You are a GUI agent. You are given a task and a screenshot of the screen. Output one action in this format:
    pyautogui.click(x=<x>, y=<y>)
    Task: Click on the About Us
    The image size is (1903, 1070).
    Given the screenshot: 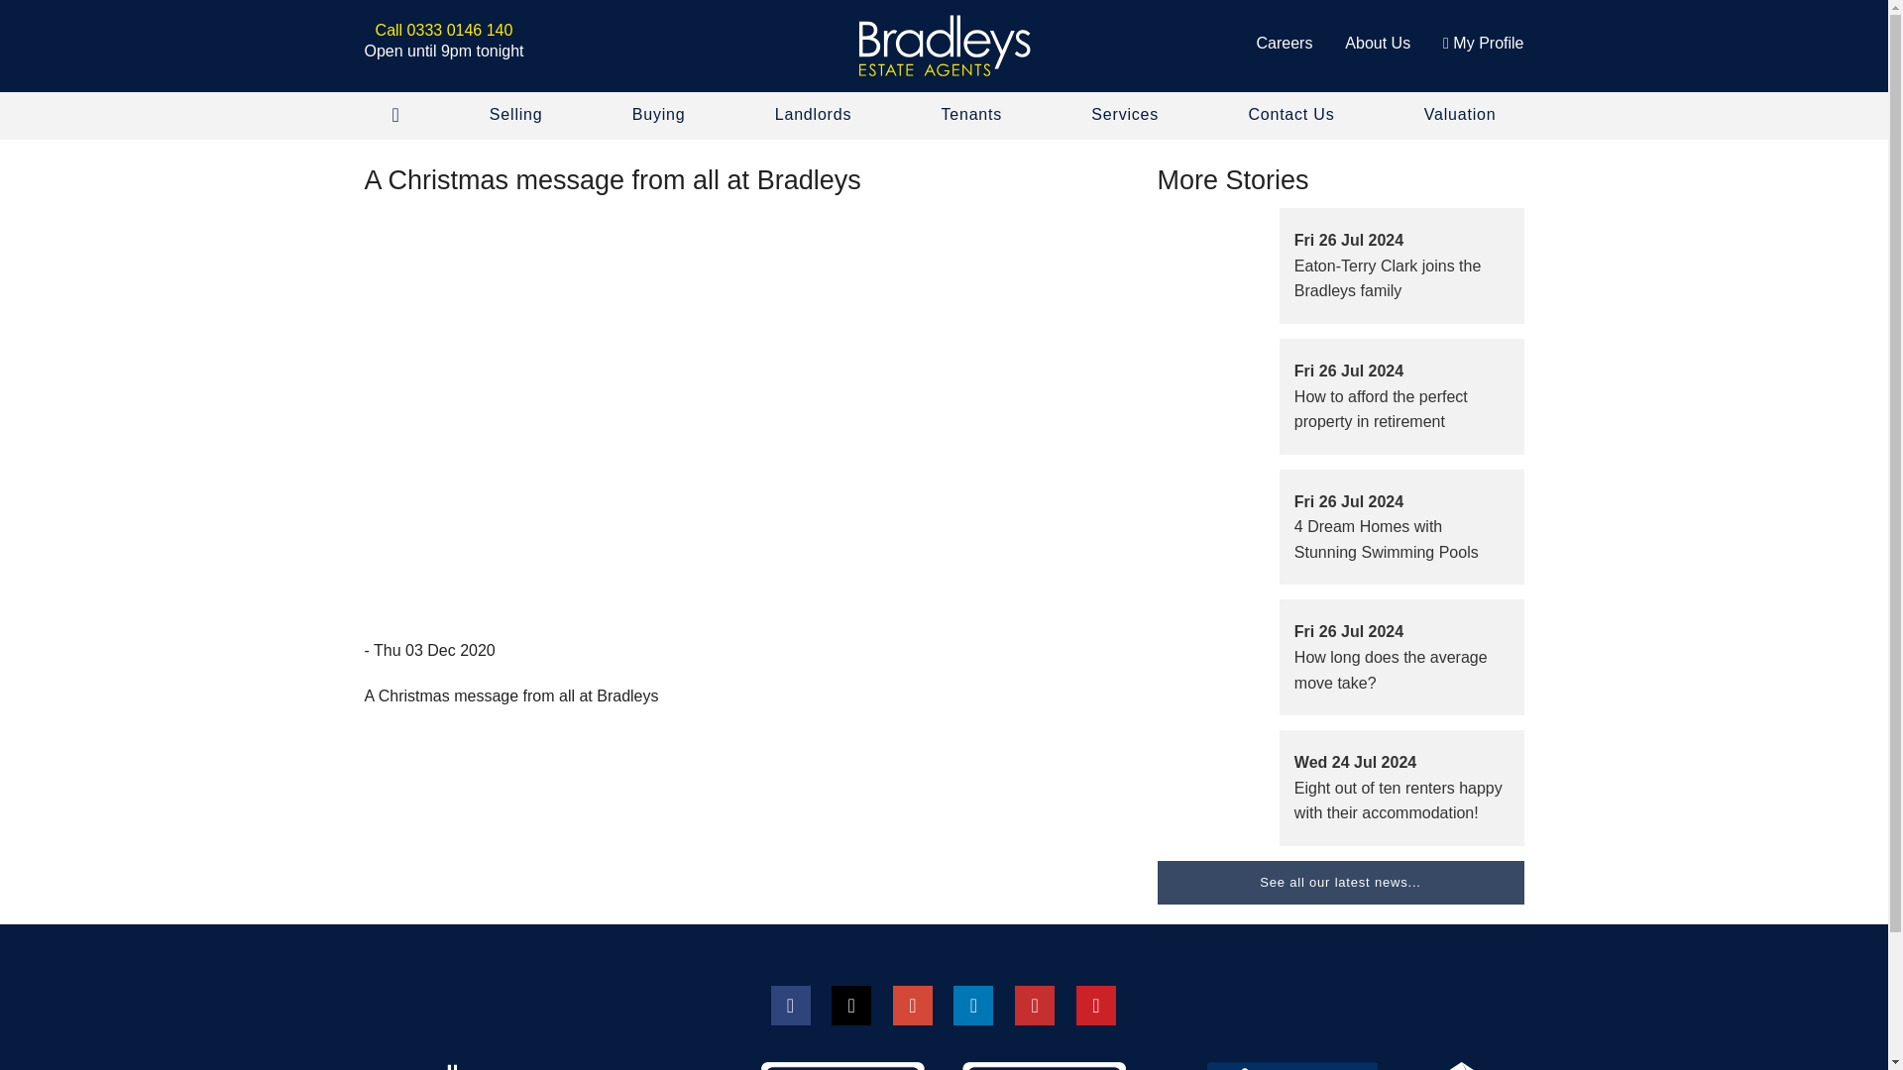 What is the action you would take?
    pyautogui.click(x=1378, y=42)
    